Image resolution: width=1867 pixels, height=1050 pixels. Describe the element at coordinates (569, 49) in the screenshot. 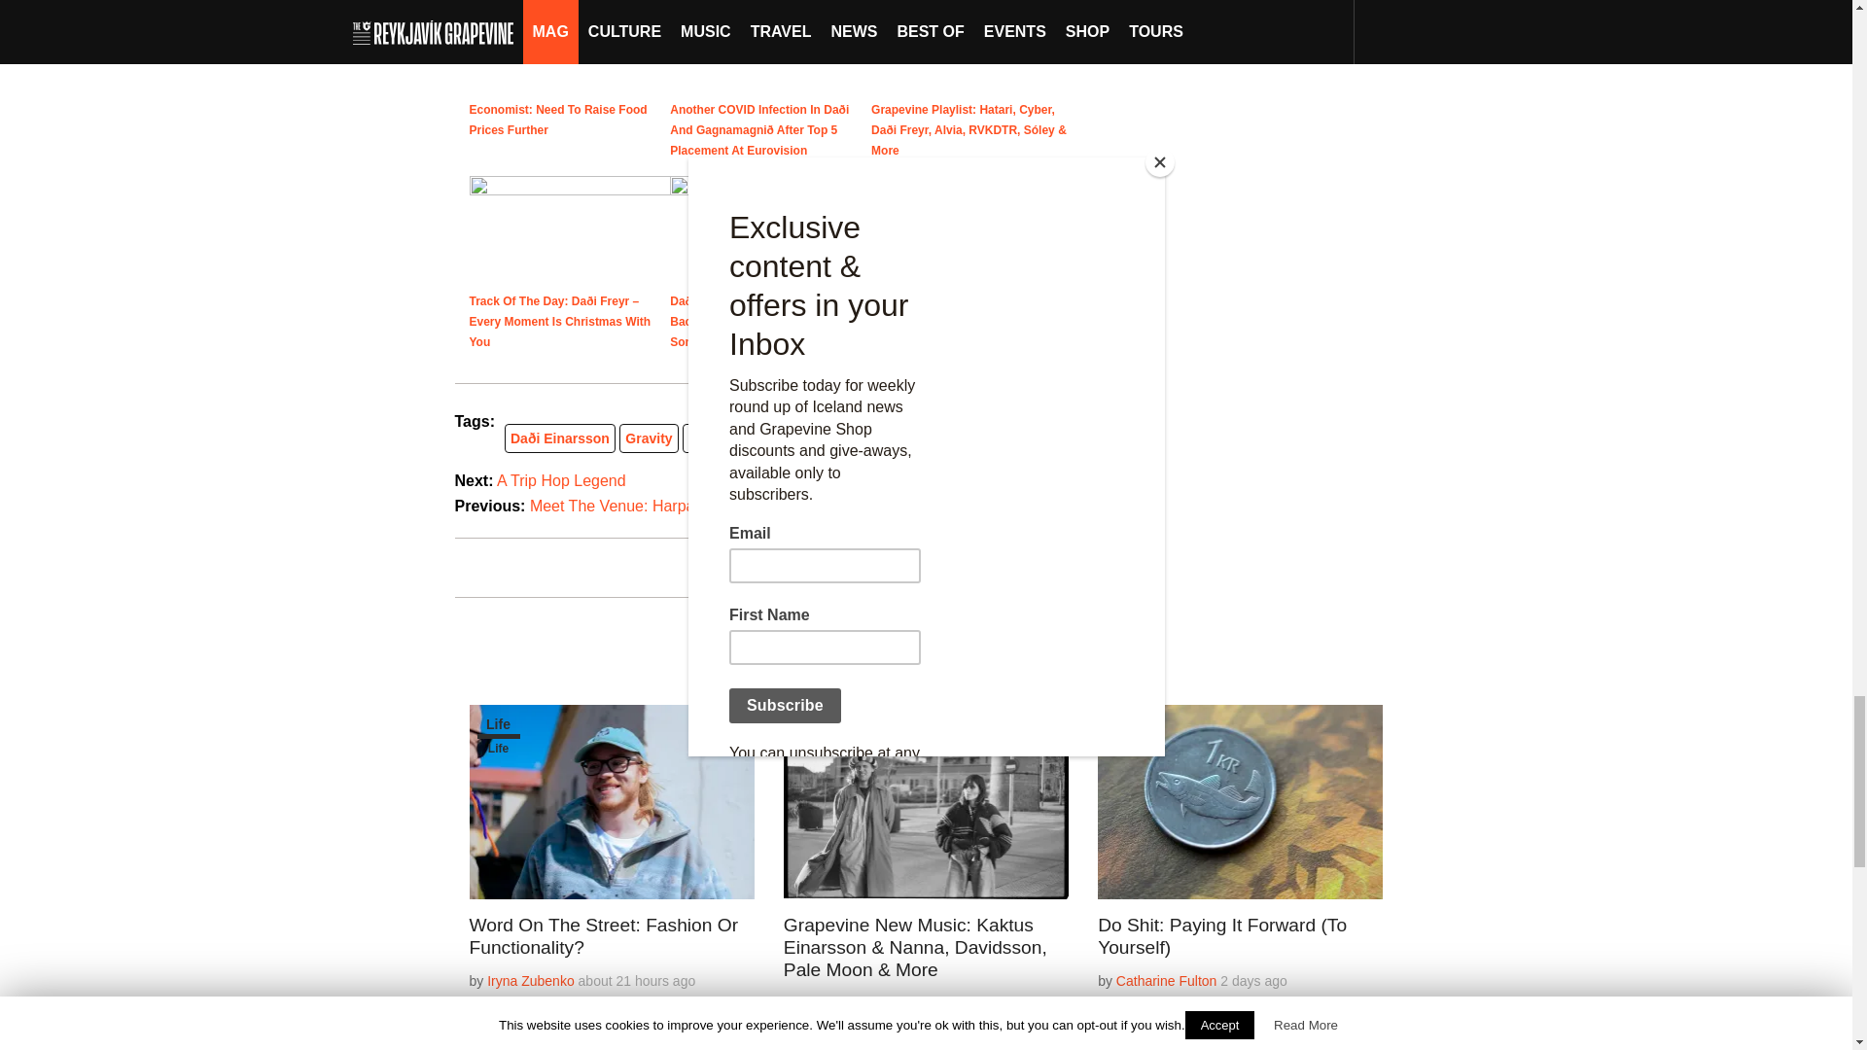

I see `Economist: Need To Raise Food Prices Further` at that location.